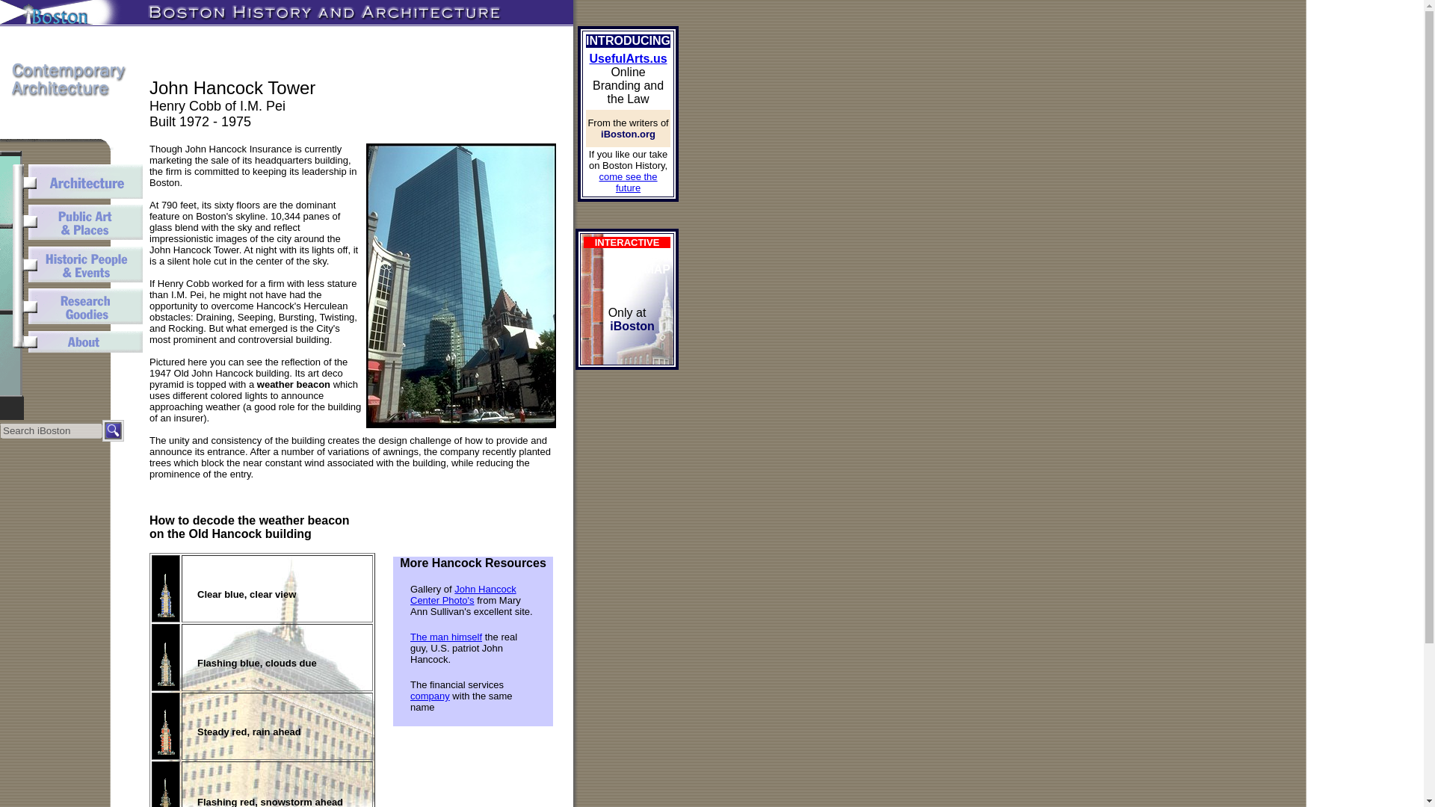  What do you see at coordinates (446, 637) in the screenshot?
I see `The man himself` at bounding box center [446, 637].